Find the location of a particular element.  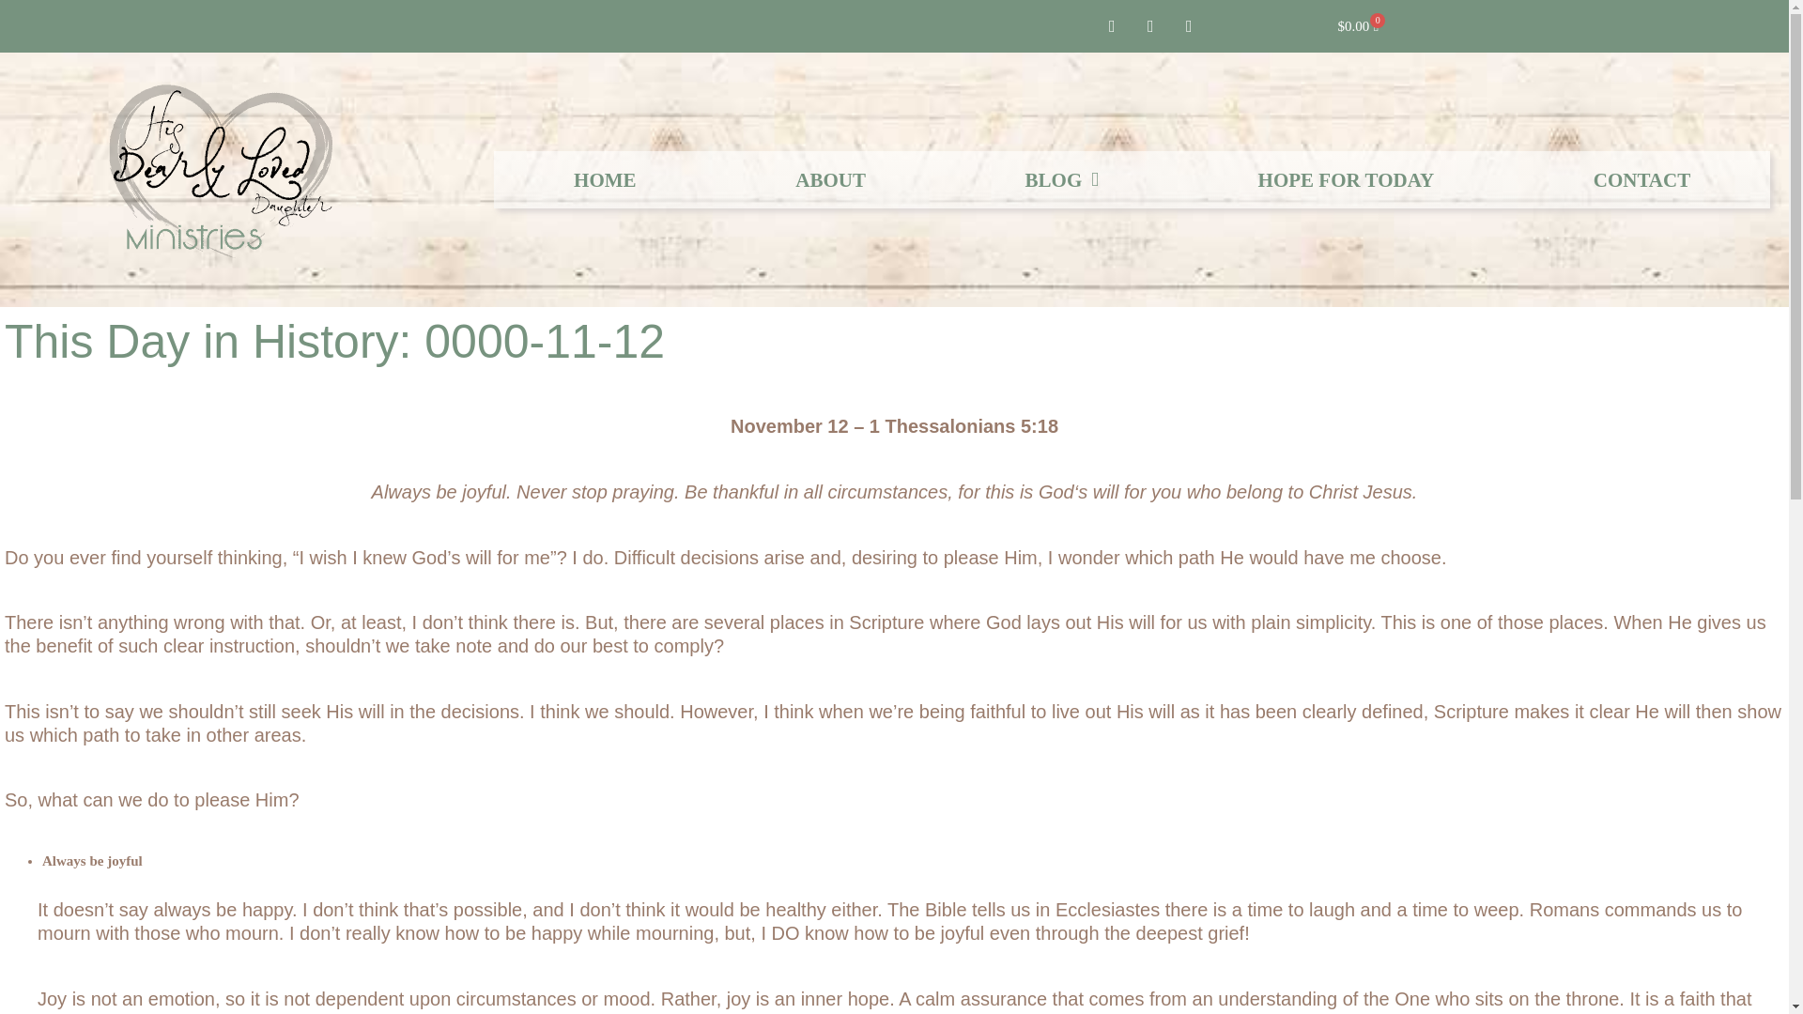

ABOUT is located at coordinates (830, 179).